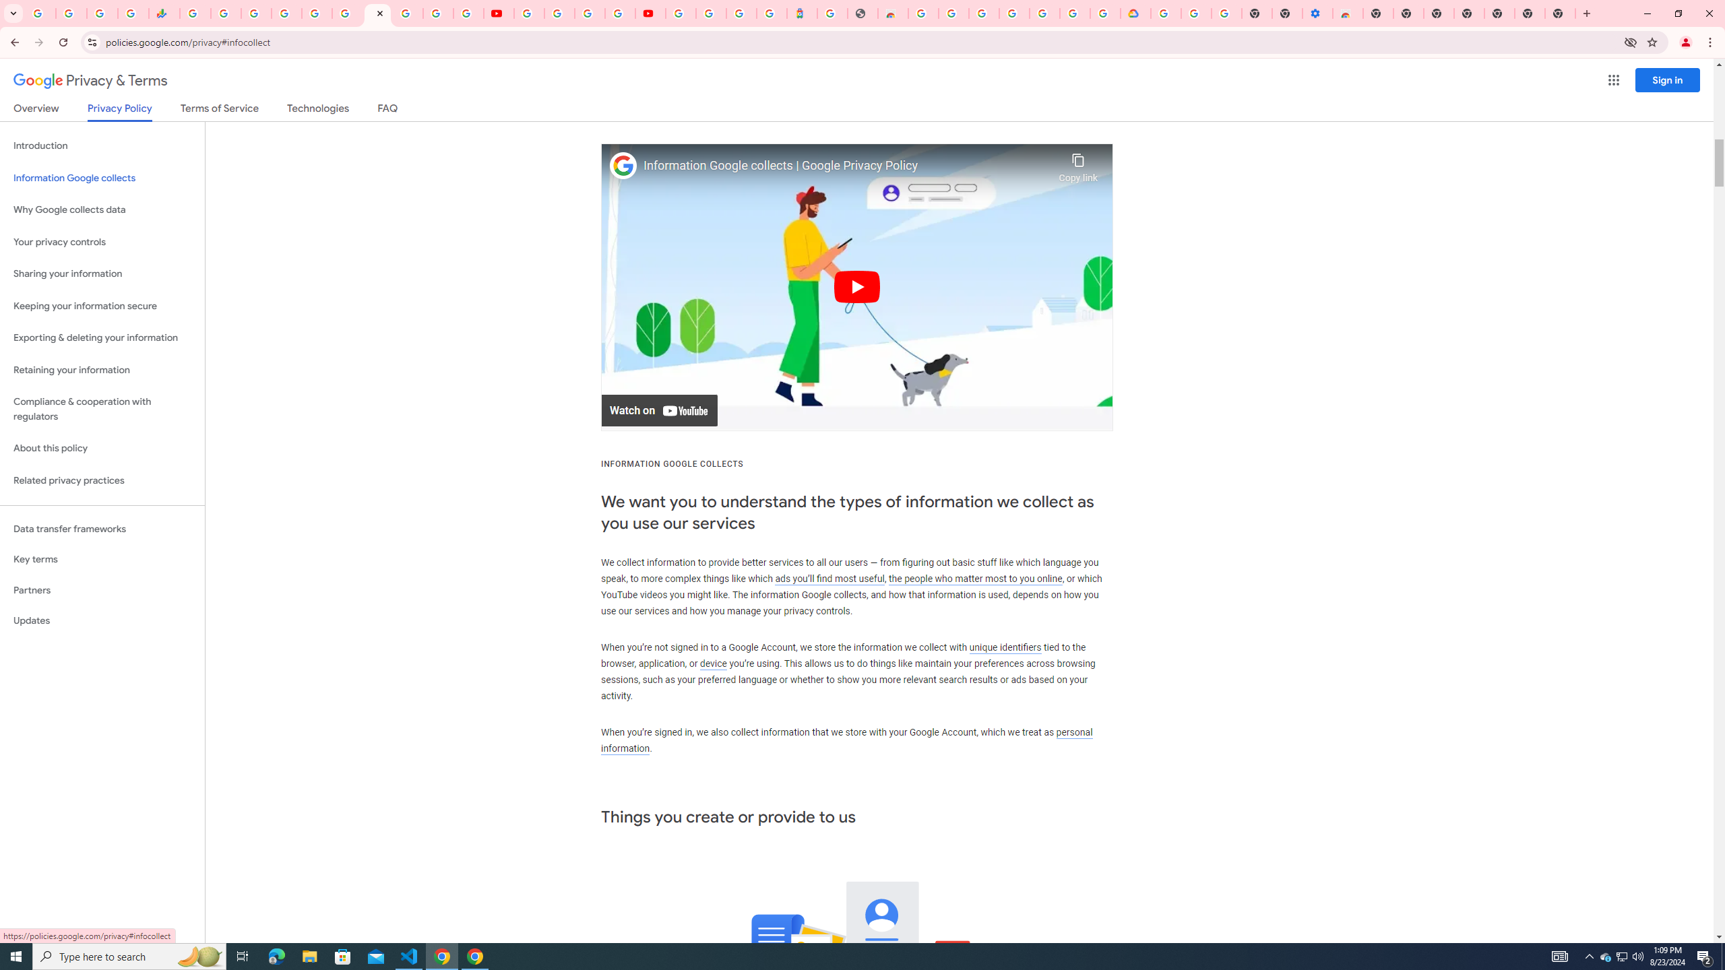  What do you see at coordinates (1613, 80) in the screenshot?
I see `Google apps` at bounding box center [1613, 80].